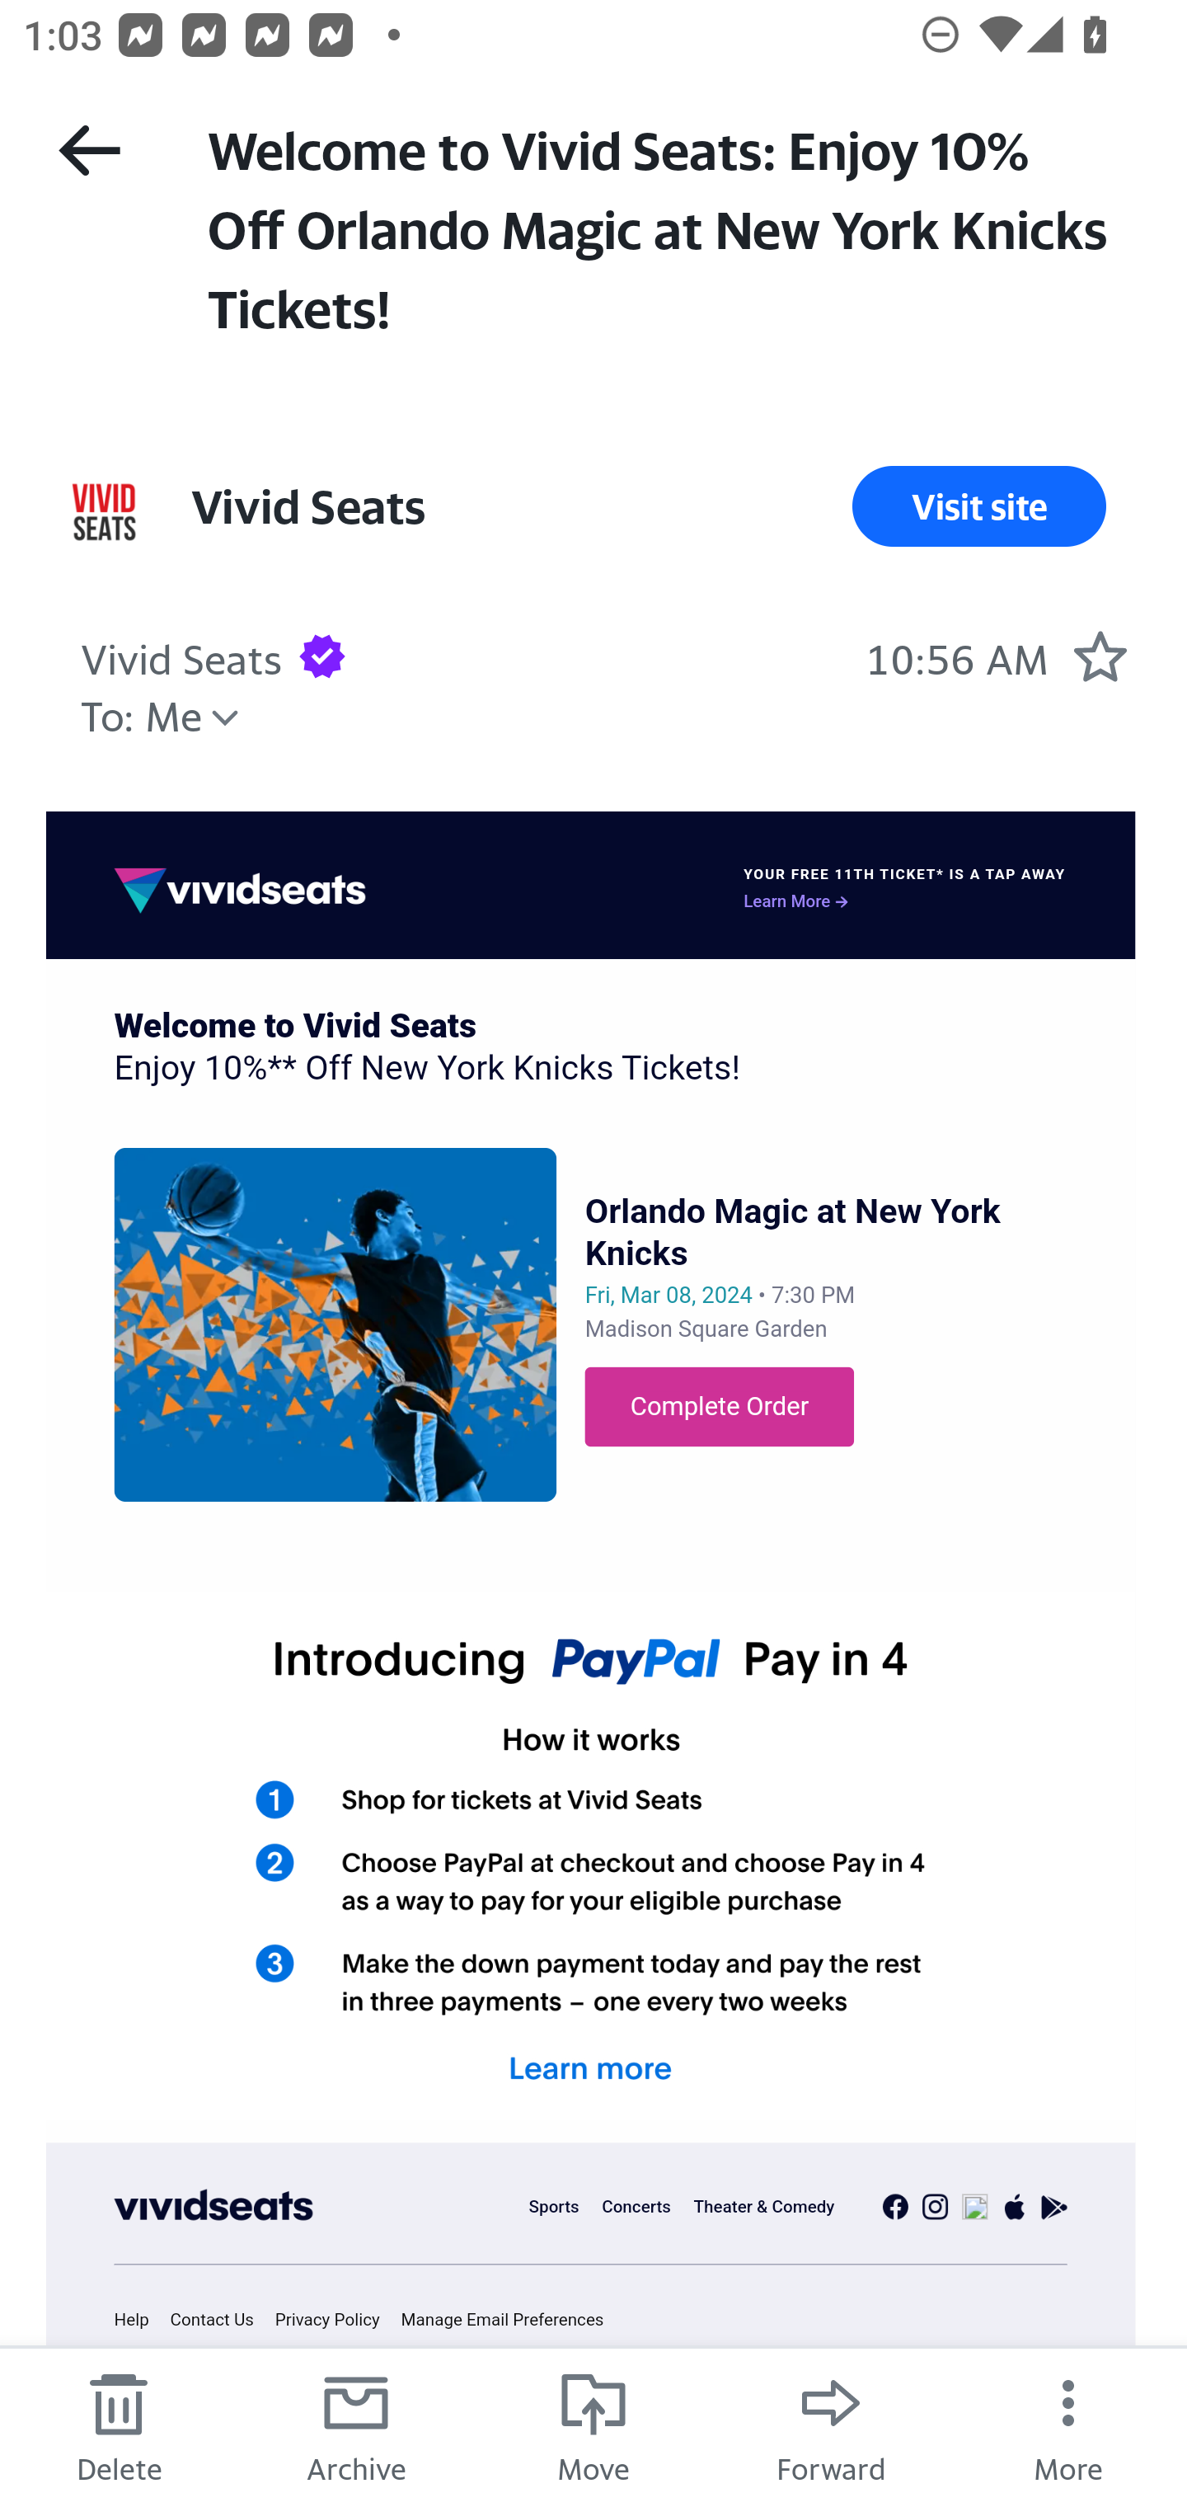 This screenshot has height=2507, width=1187. What do you see at coordinates (356, 2426) in the screenshot?
I see `Archive` at bounding box center [356, 2426].